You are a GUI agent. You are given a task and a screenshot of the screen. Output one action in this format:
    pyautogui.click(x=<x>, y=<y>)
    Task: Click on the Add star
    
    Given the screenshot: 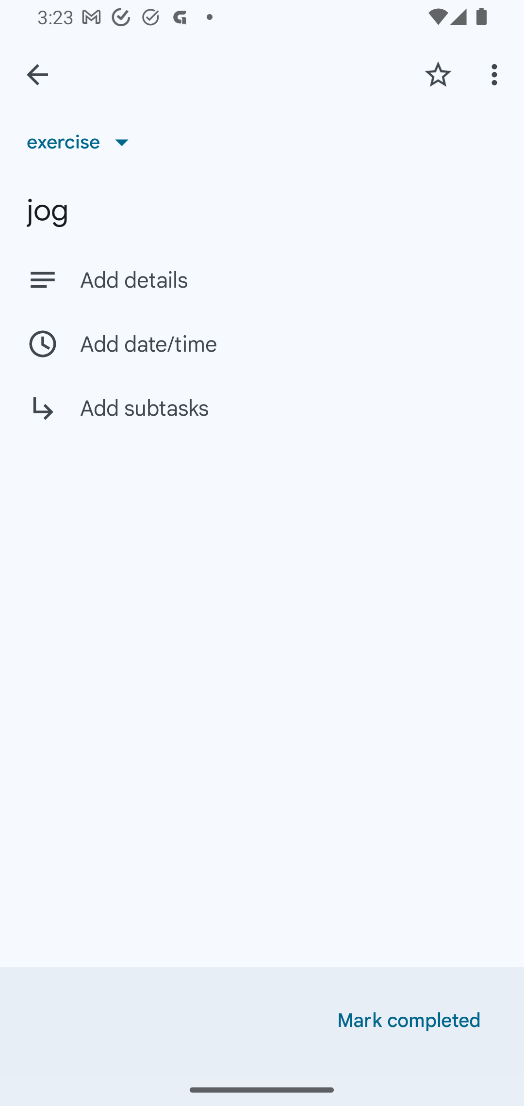 What is the action you would take?
    pyautogui.click(x=438, y=74)
    